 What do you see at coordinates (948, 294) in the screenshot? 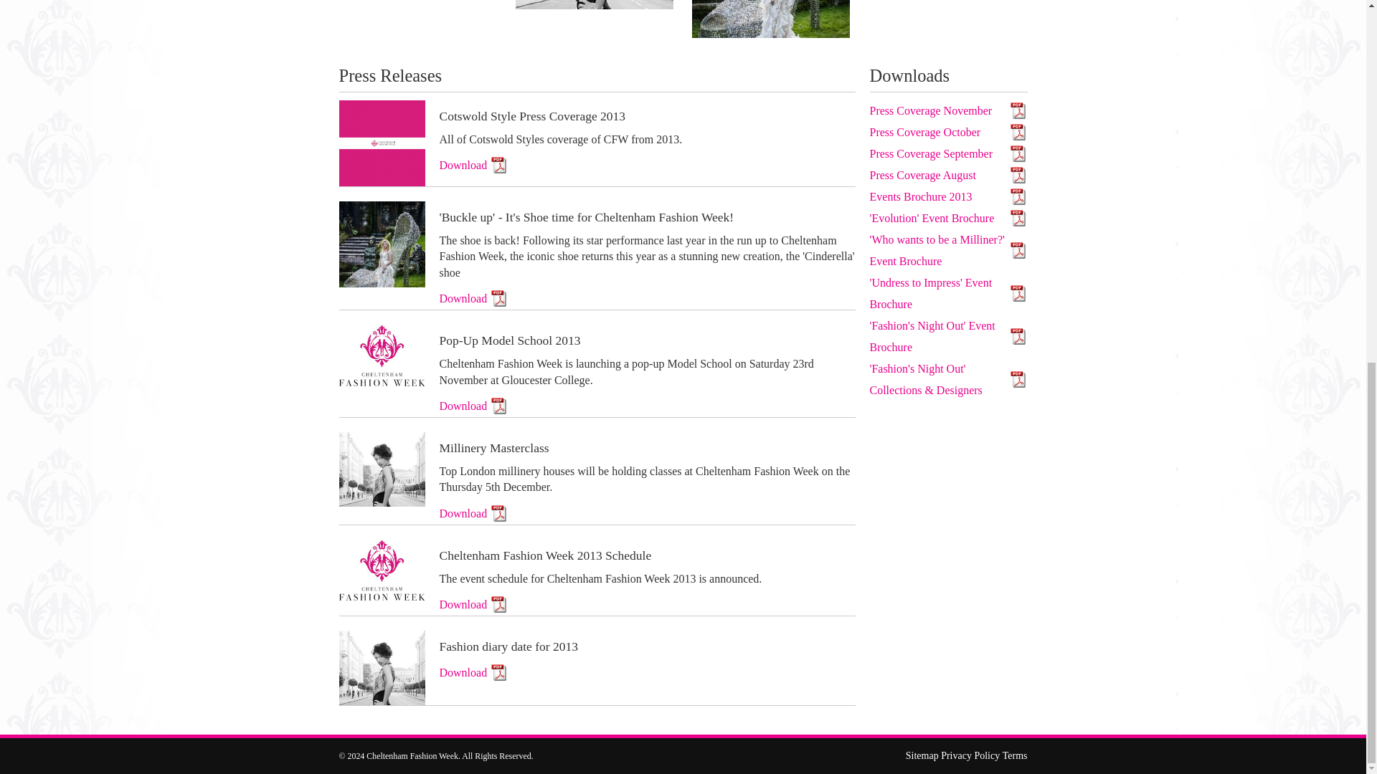
I see `'Undress to Impress' Event Brochure` at bounding box center [948, 294].